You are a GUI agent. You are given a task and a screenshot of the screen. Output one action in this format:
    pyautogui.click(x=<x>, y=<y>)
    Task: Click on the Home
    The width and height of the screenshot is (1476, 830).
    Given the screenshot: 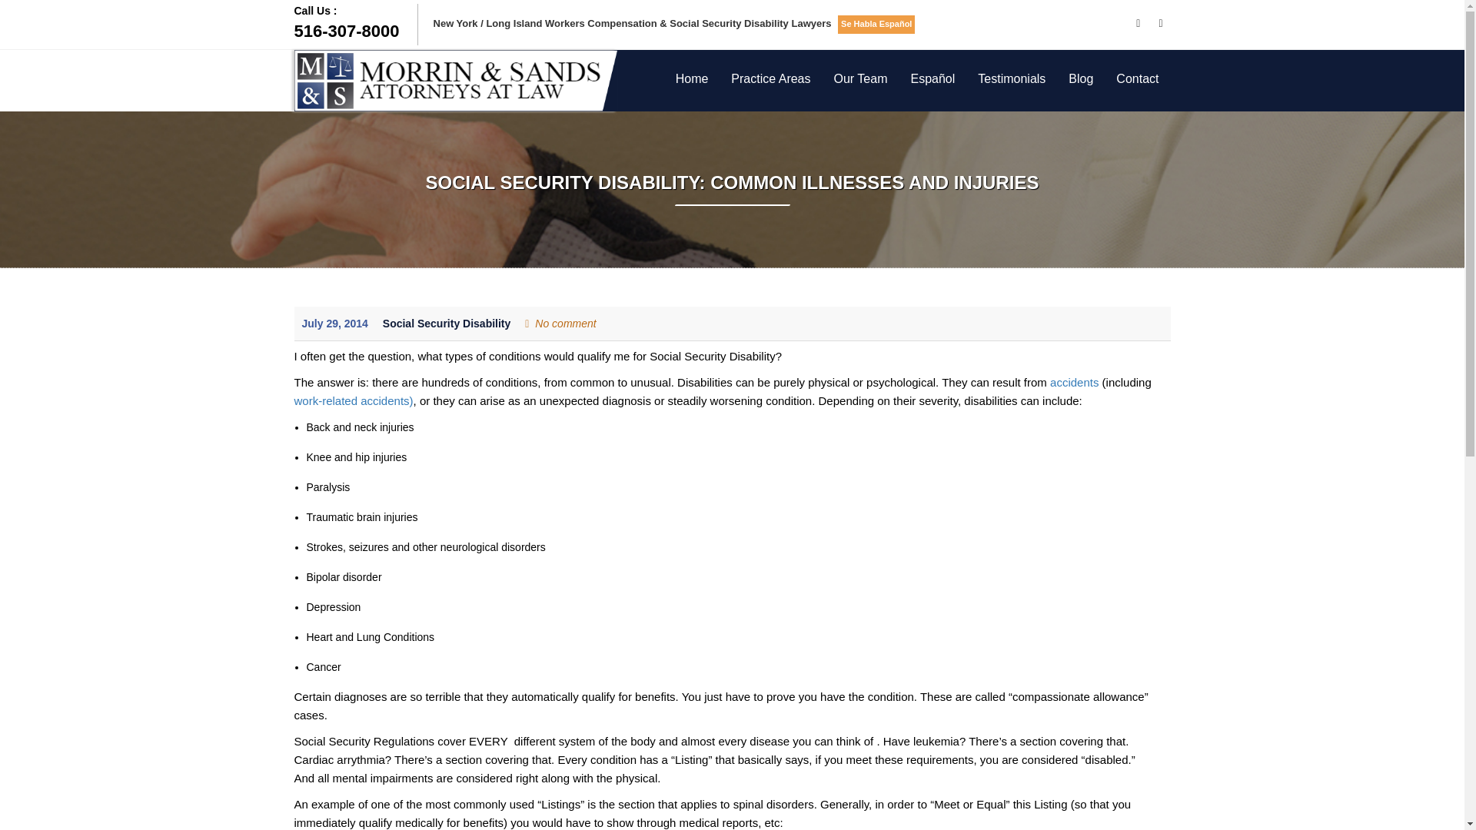 What is the action you would take?
    pyautogui.click(x=692, y=78)
    